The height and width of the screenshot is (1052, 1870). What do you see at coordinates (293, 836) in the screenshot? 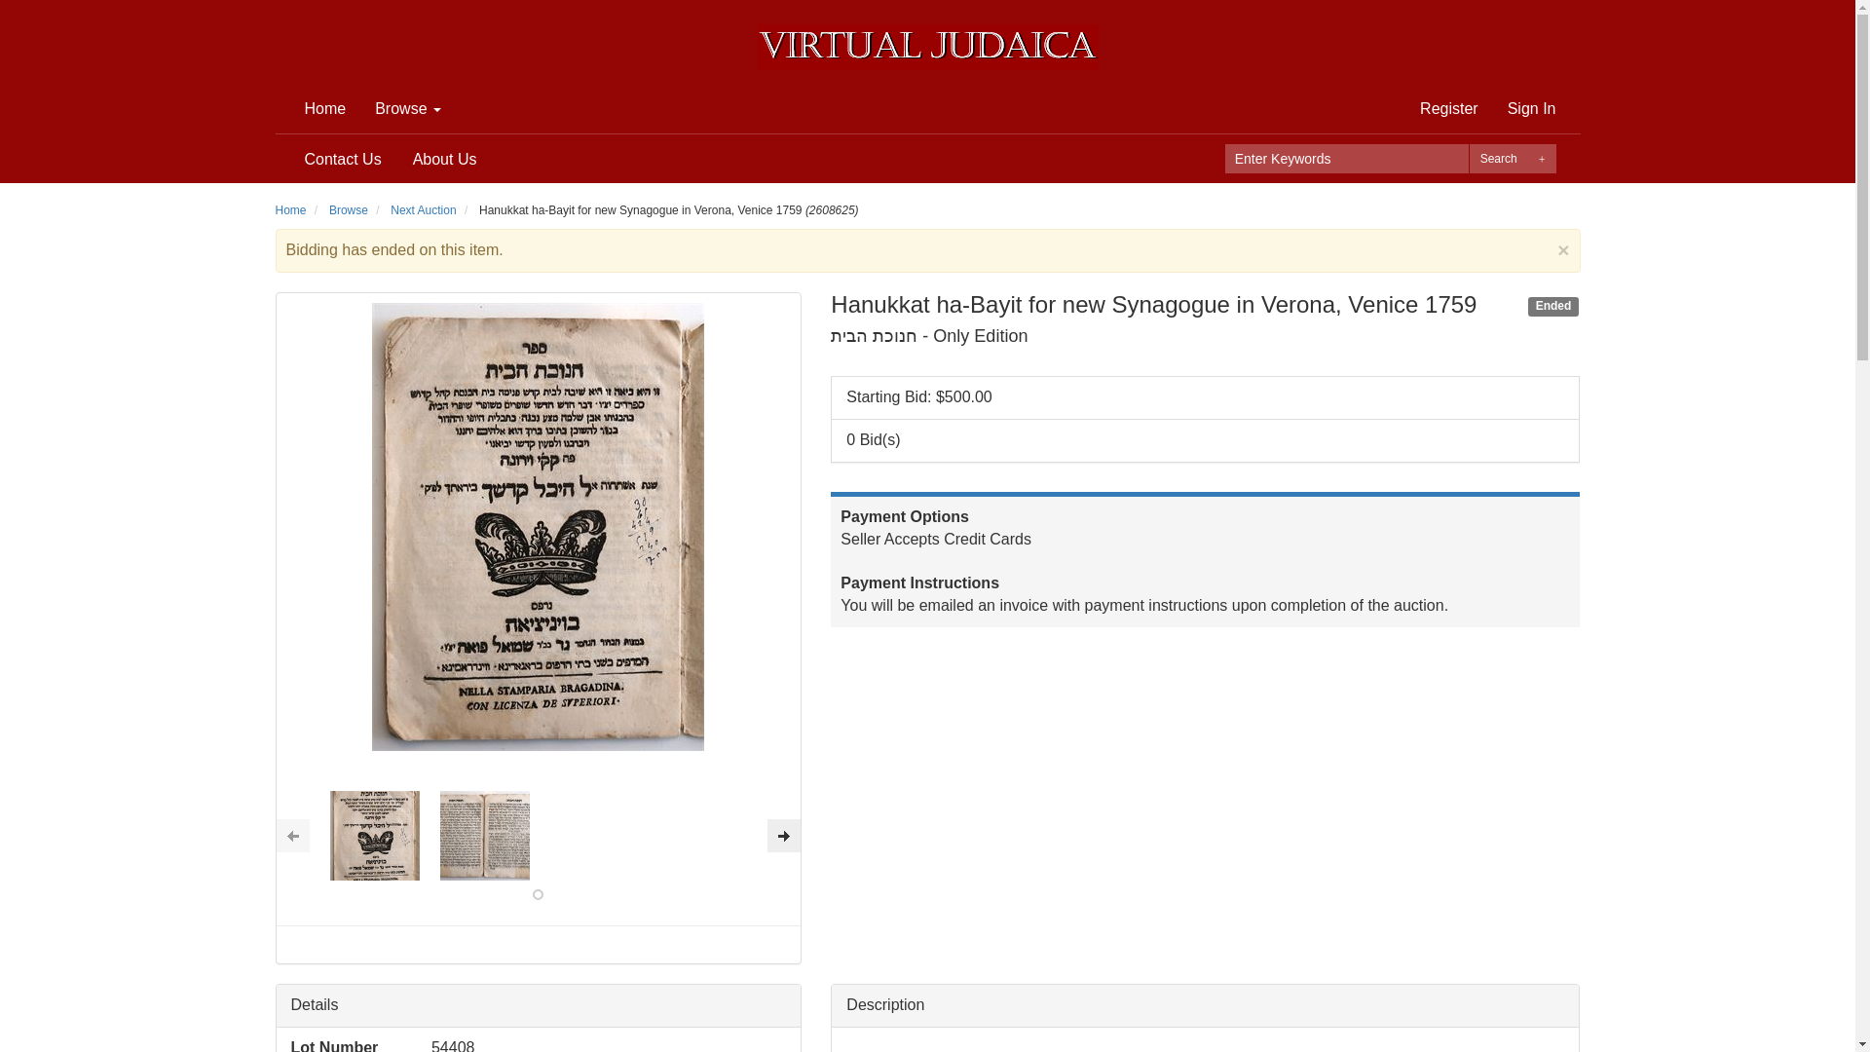
I see `Previous` at bounding box center [293, 836].